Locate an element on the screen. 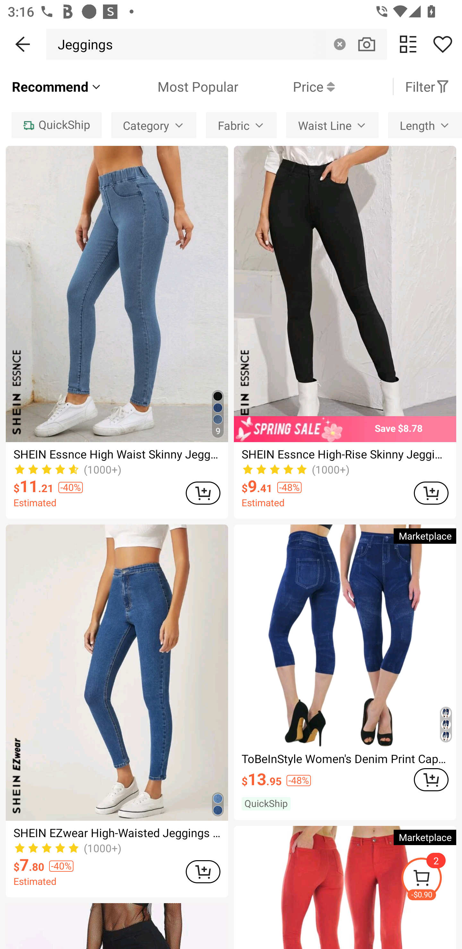 The width and height of the screenshot is (462, 949). ADD TO CART is located at coordinates (431, 493).